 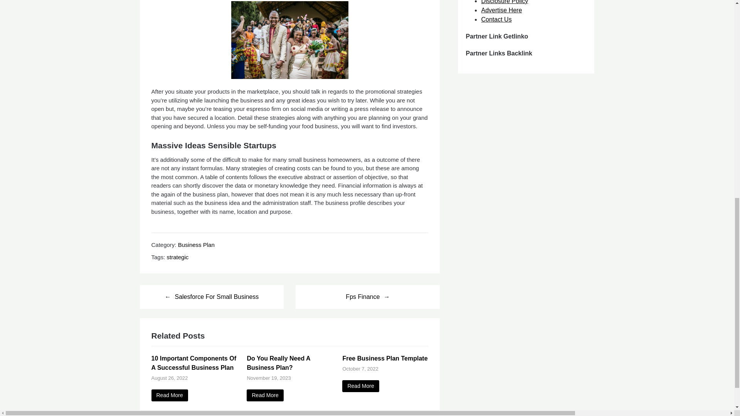 What do you see at coordinates (169, 395) in the screenshot?
I see `10 Important Components Of A Successful Business Plan` at bounding box center [169, 395].